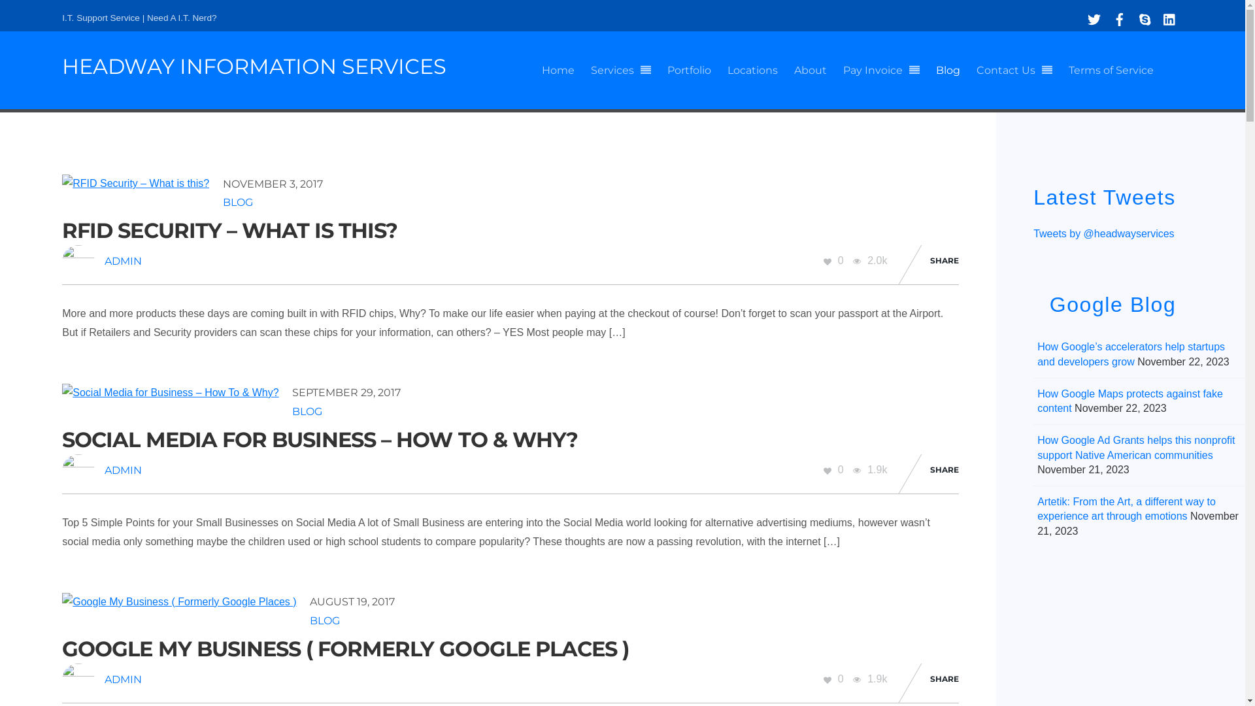 The height and width of the screenshot is (706, 1255). I want to click on Blog, so click(948, 71).